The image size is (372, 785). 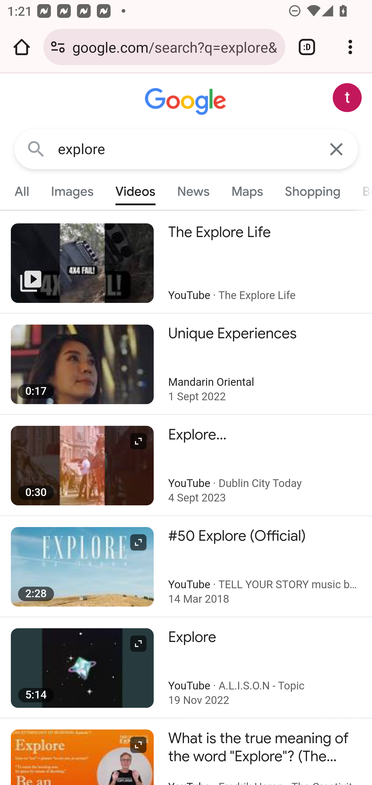 What do you see at coordinates (58, 47) in the screenshot?
I see `Connection is secure` at bounding box center [58, 47].